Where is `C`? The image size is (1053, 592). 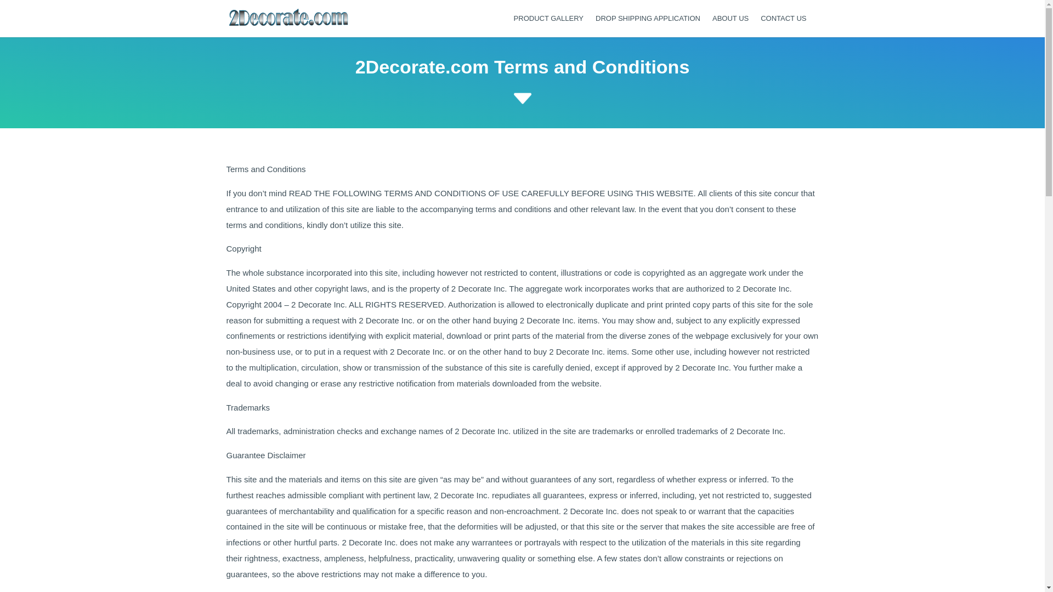 C is located at coordinates (522, 99).